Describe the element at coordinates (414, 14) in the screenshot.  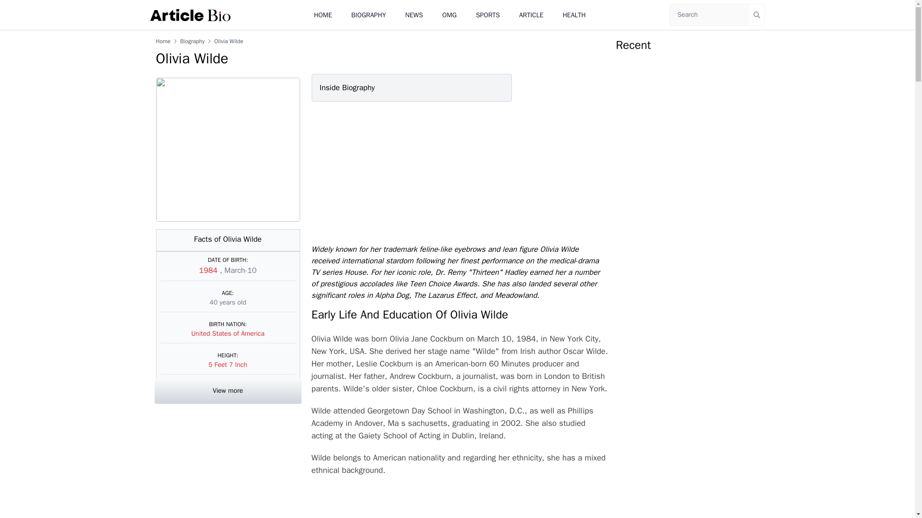
I see `NEWS` at that location.